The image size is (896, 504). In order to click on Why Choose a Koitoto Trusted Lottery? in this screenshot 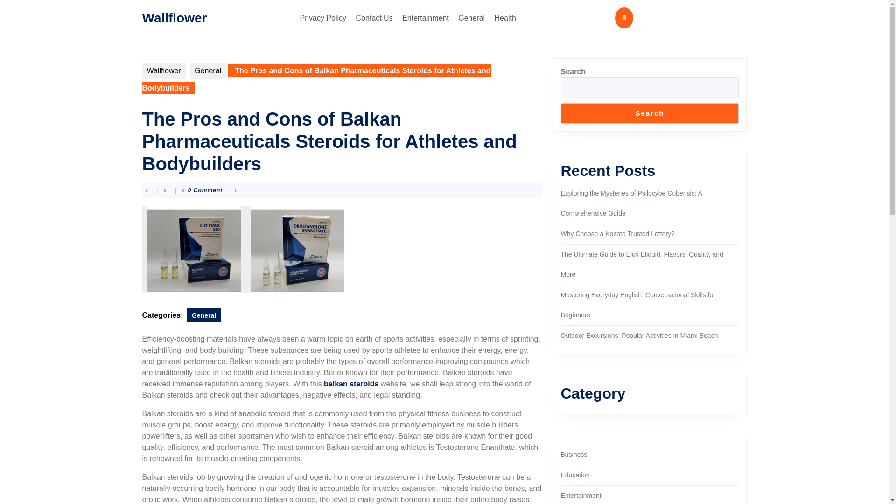, I will do `click(617, 233)`.